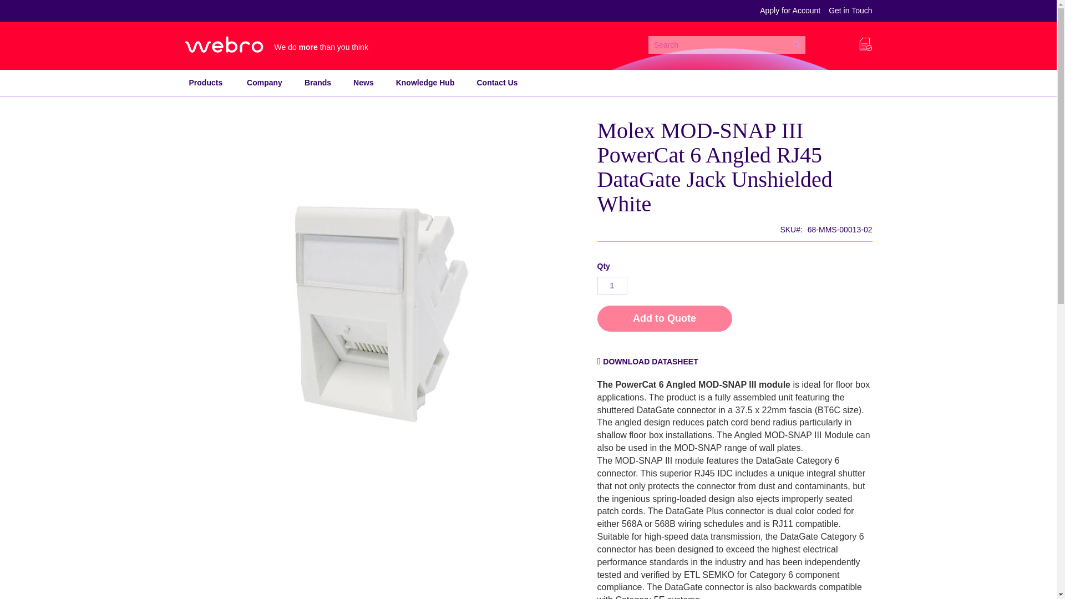  I want to click on Apply for Account, so click(790, 11).